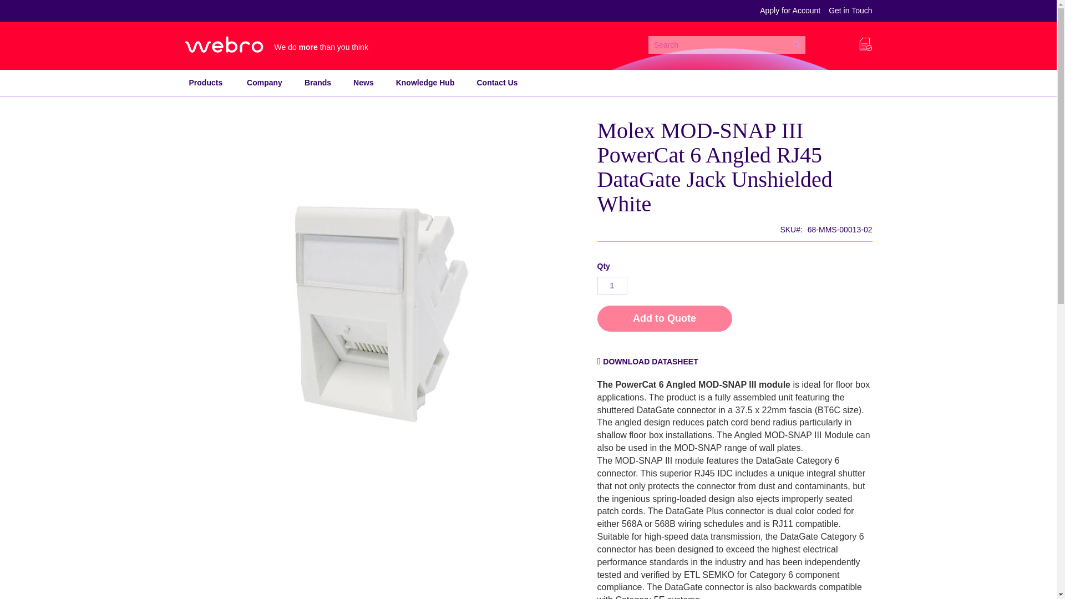  I want to click on Apply for Account, so click(790, 11).